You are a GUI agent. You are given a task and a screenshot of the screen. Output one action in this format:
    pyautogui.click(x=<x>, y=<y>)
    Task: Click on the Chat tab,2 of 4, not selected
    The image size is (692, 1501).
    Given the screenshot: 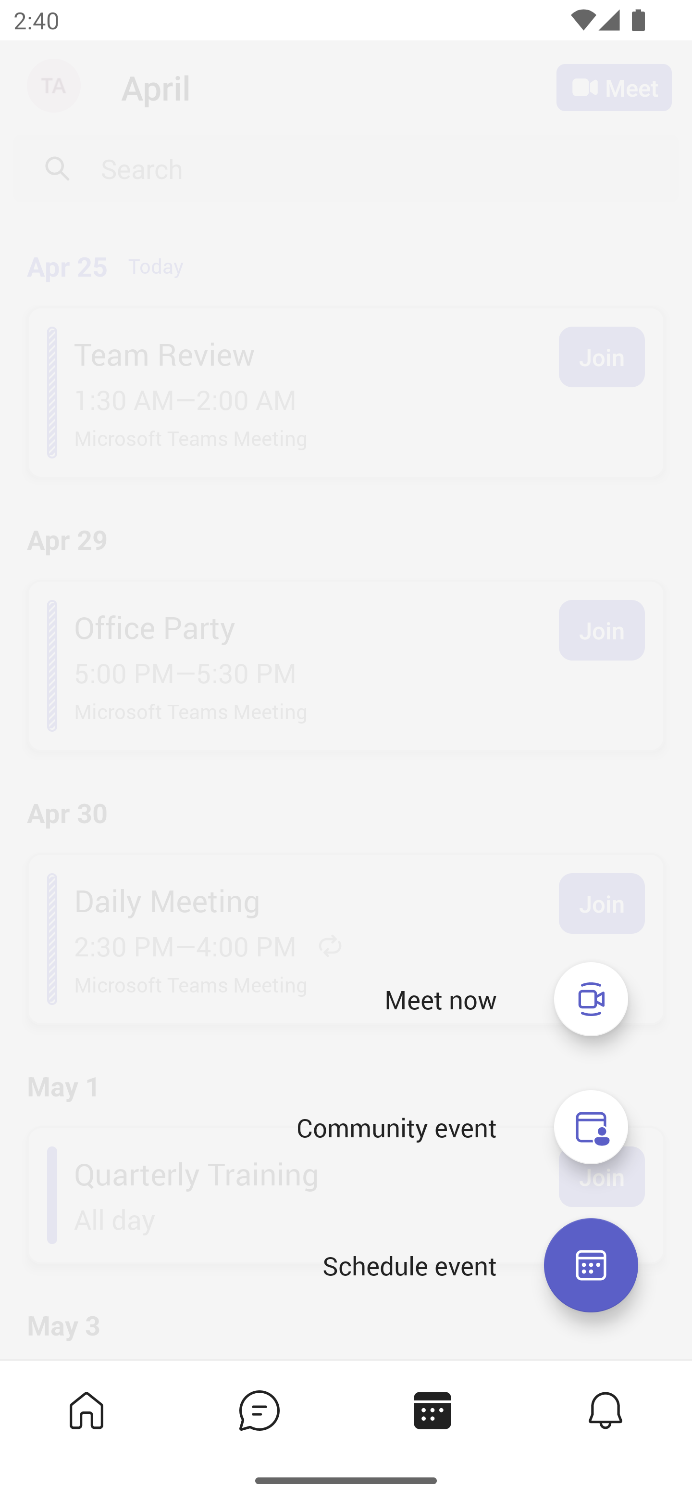 What is the action you would take?
    pyautogui.click(x=259, y=1410)
    